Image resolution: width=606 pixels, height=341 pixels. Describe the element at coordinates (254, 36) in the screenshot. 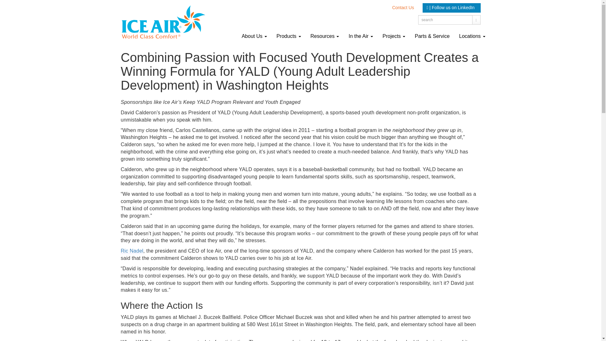

I see `About Us` at that location.